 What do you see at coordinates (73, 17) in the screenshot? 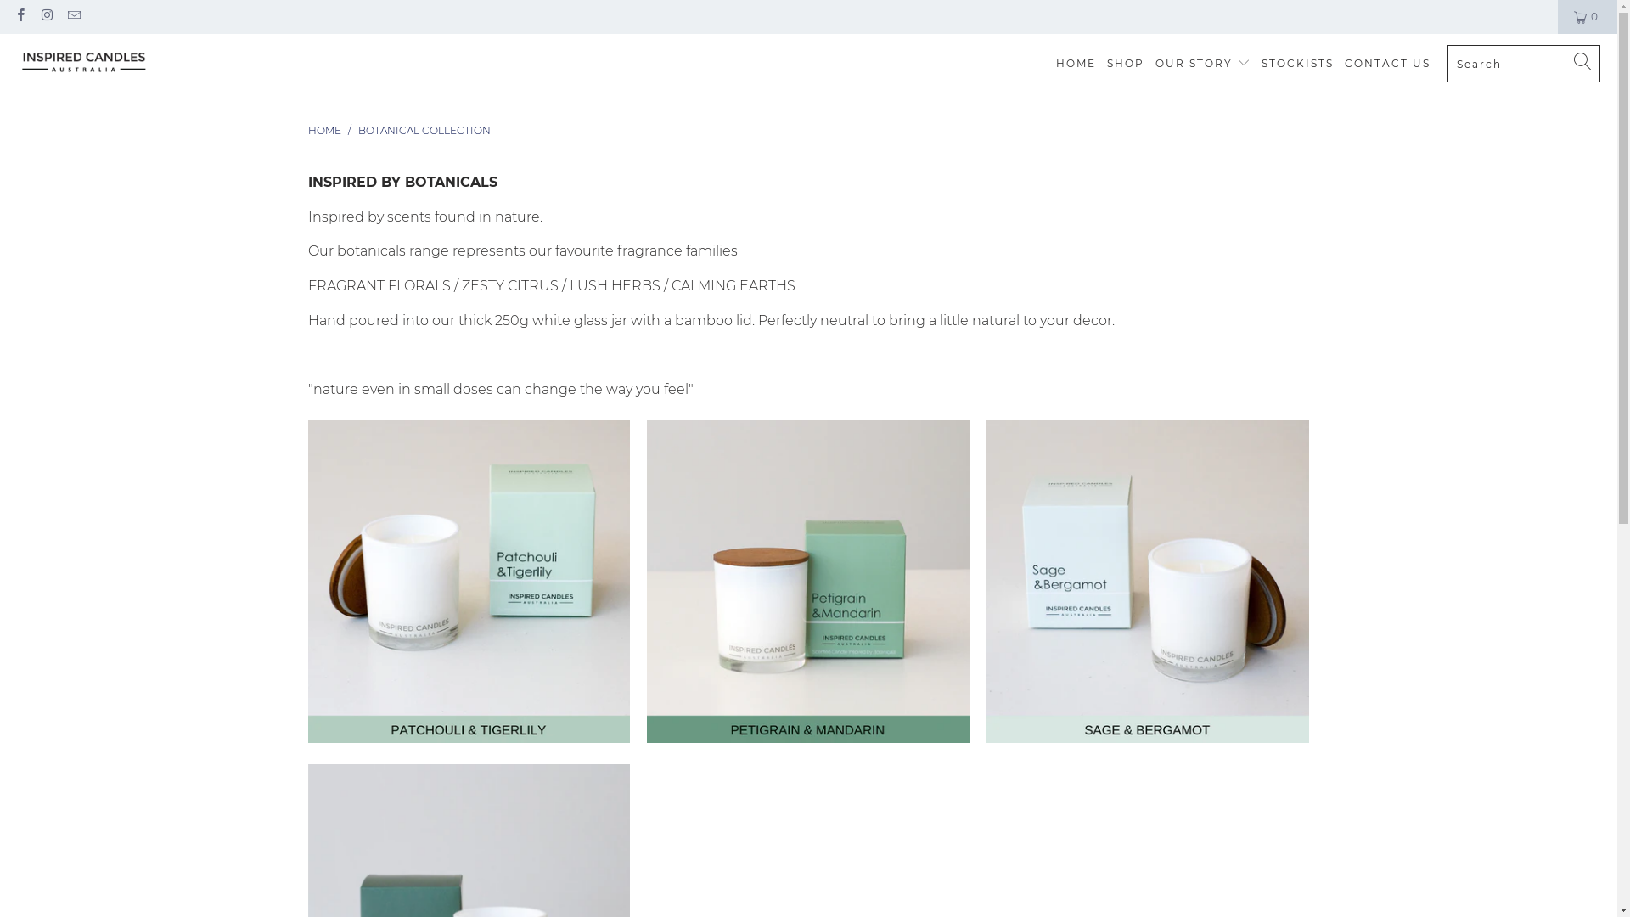
I see `Email inspiredcandles` at bounding box center [73, 17].